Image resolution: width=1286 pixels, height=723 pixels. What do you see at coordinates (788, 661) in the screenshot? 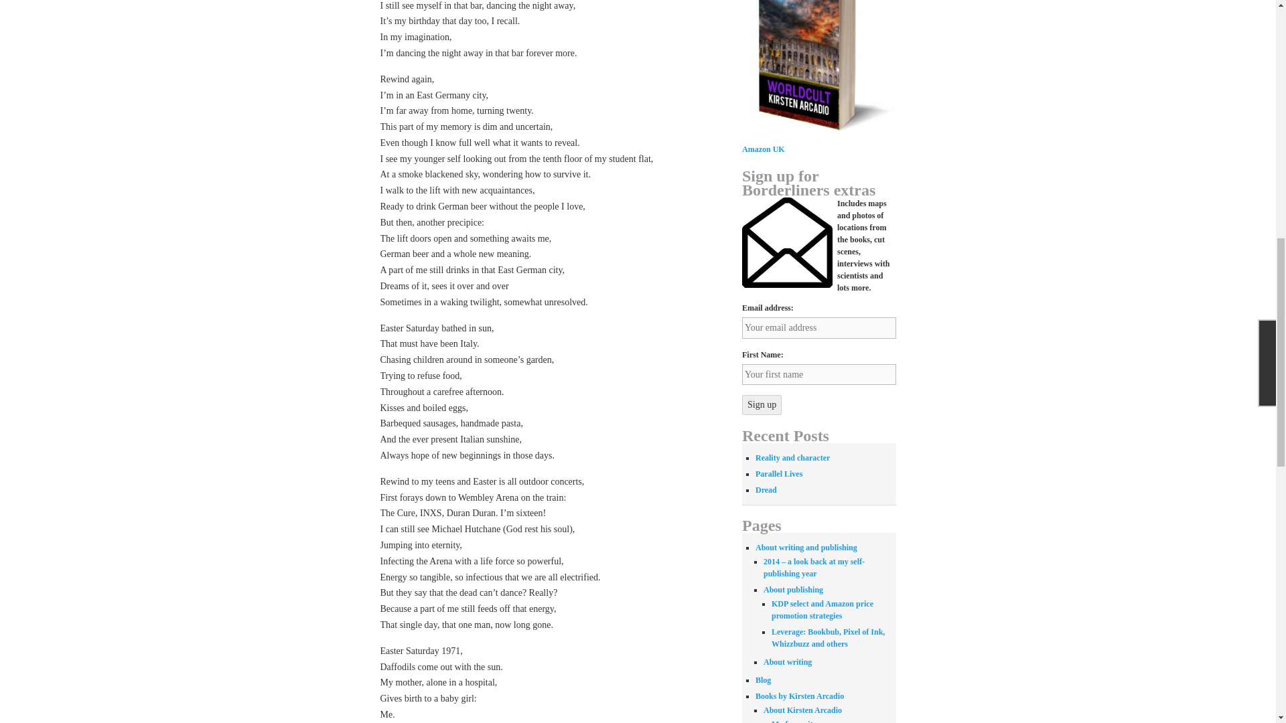
I see `About writing` at bounding box center [788, 661].